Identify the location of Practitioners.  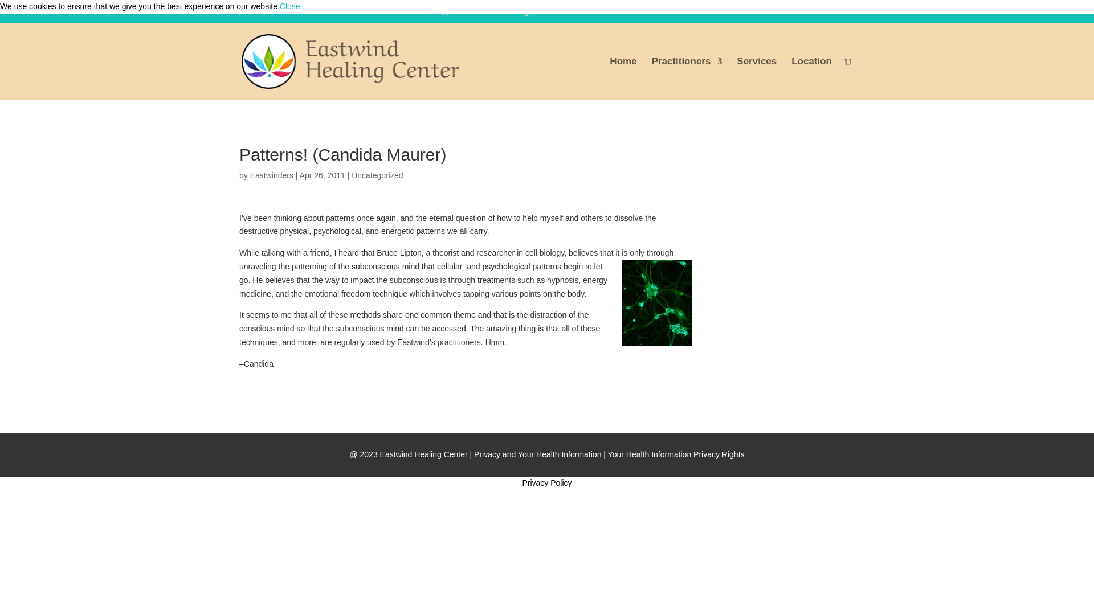
(686, 79).